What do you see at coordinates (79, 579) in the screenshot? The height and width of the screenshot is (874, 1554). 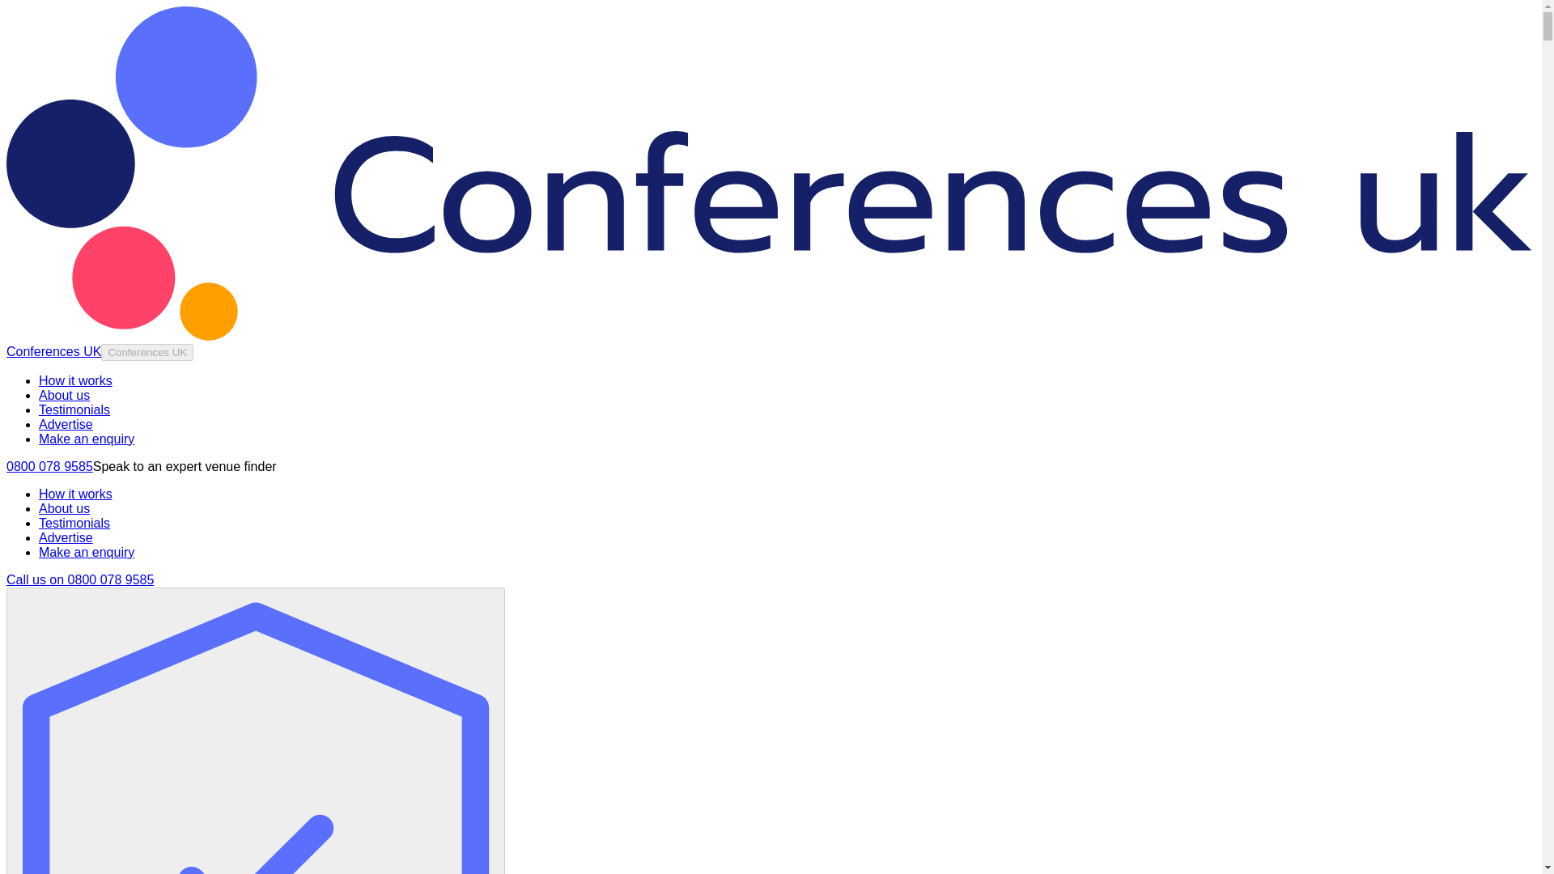 I see `Call us on 0800 078 9585` at bounding box center [79, 579].